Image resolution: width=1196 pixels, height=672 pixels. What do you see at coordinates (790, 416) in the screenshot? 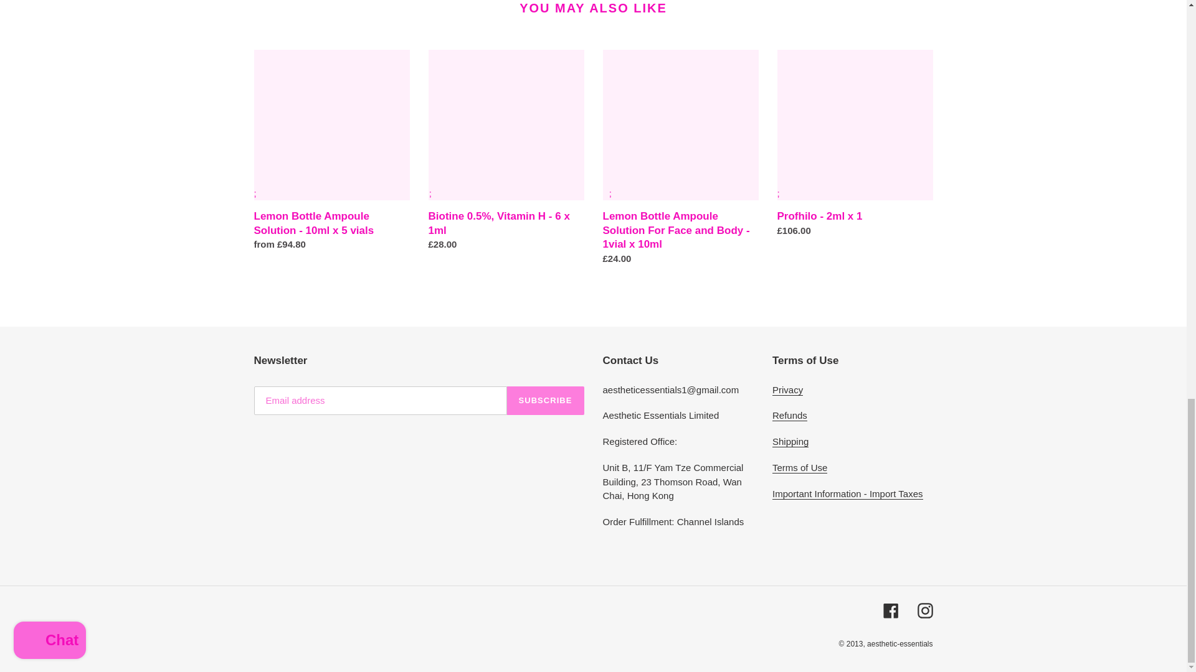
I see `Refund Policy` at bounding box center [790, 416].